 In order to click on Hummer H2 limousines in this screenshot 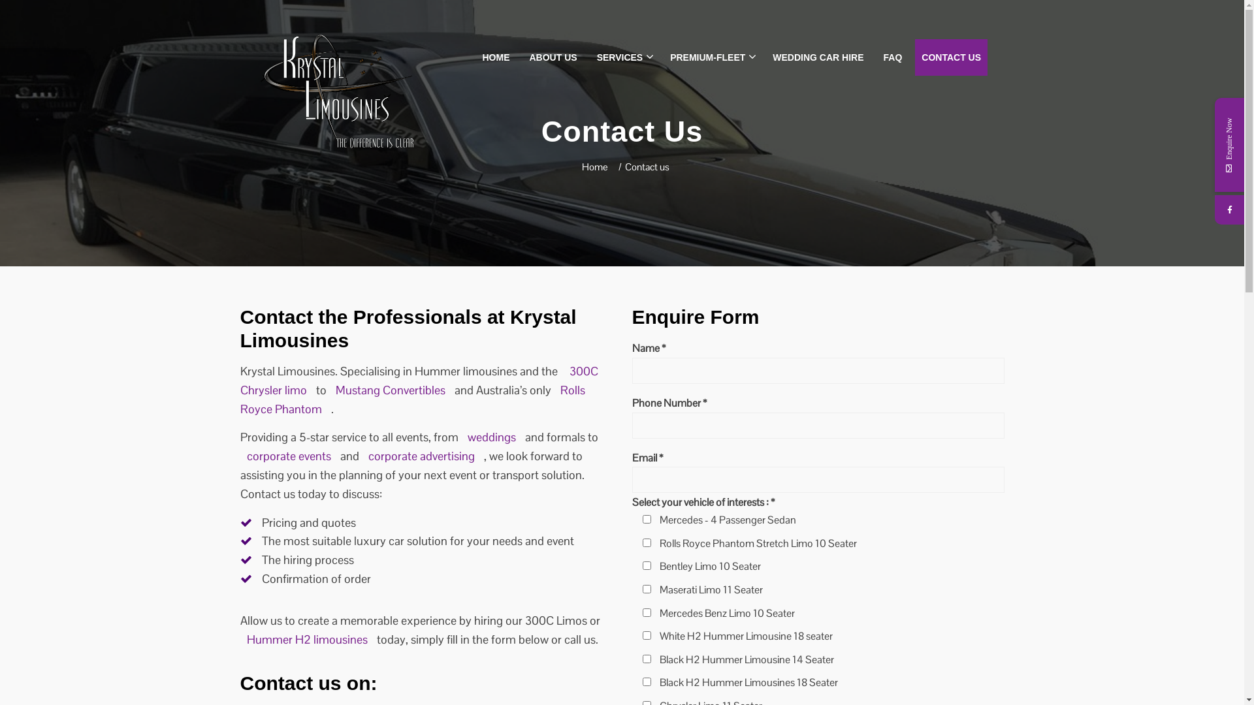, I will do `click(308, 640)`.